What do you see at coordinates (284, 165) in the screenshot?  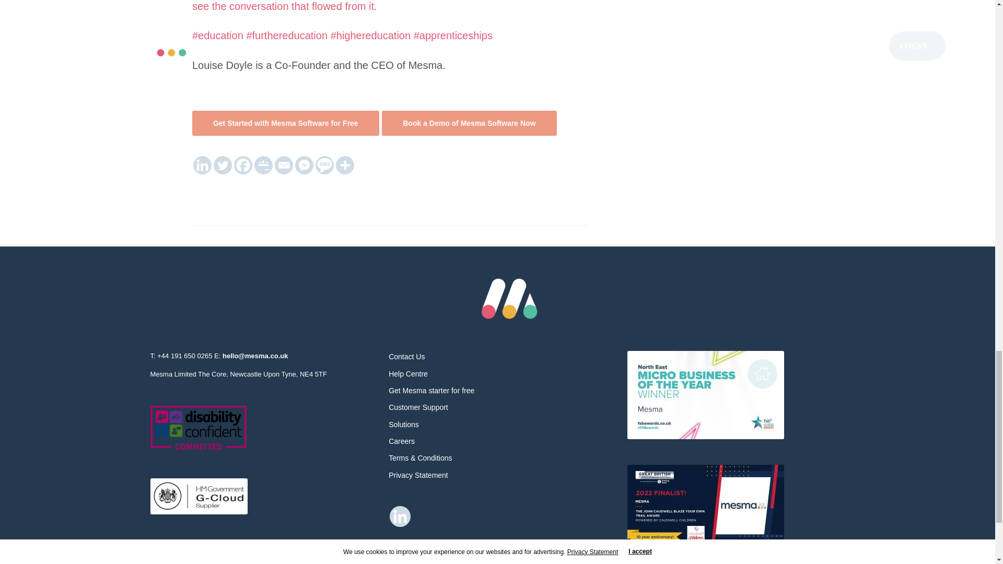 I see `Email` at bounding box center [284, 165].